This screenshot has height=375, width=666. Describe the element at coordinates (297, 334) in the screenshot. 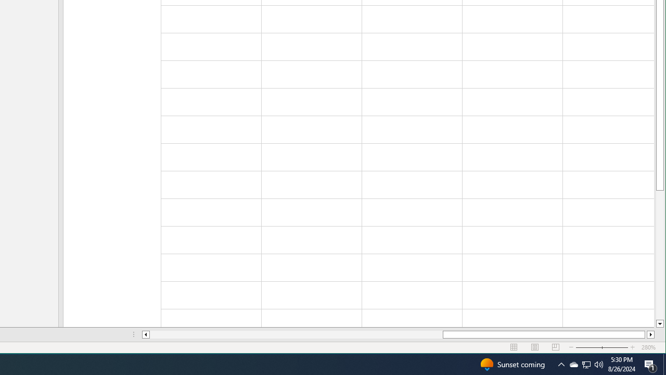

I see `Page left` at that location.